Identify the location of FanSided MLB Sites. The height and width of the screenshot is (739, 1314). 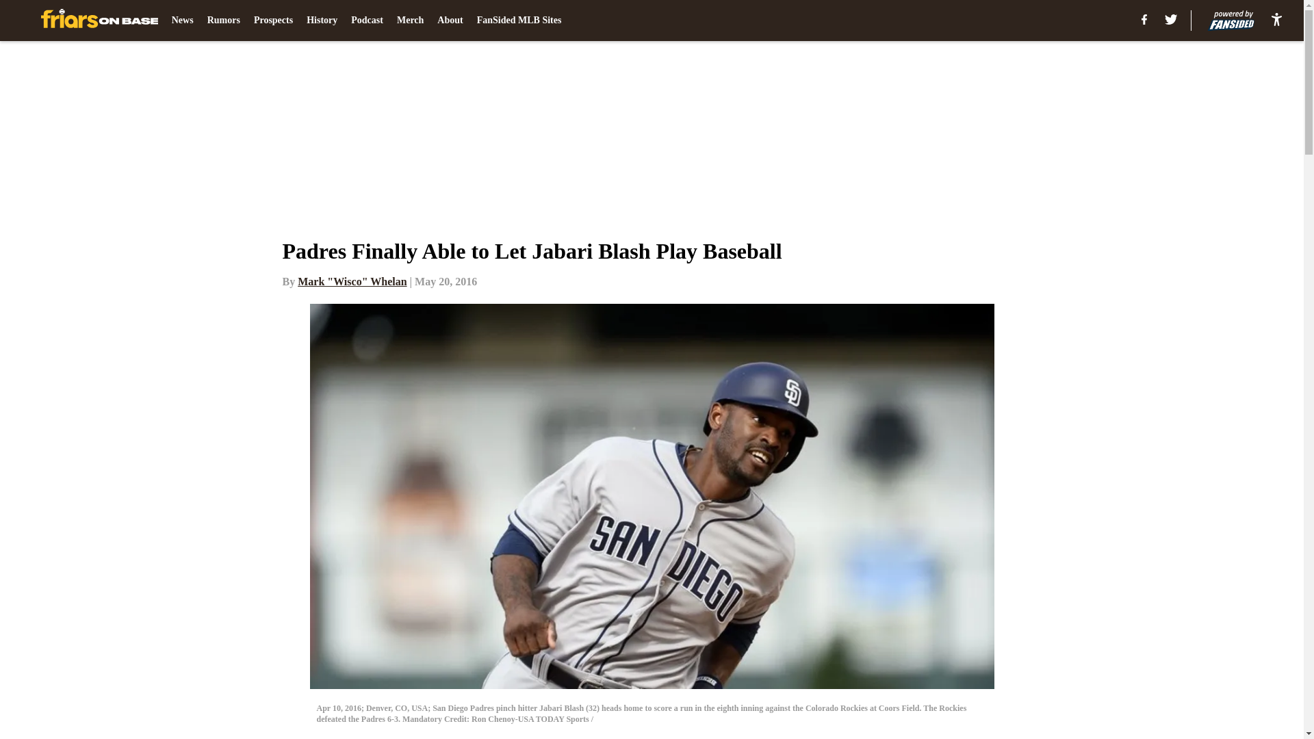
(519, 21).